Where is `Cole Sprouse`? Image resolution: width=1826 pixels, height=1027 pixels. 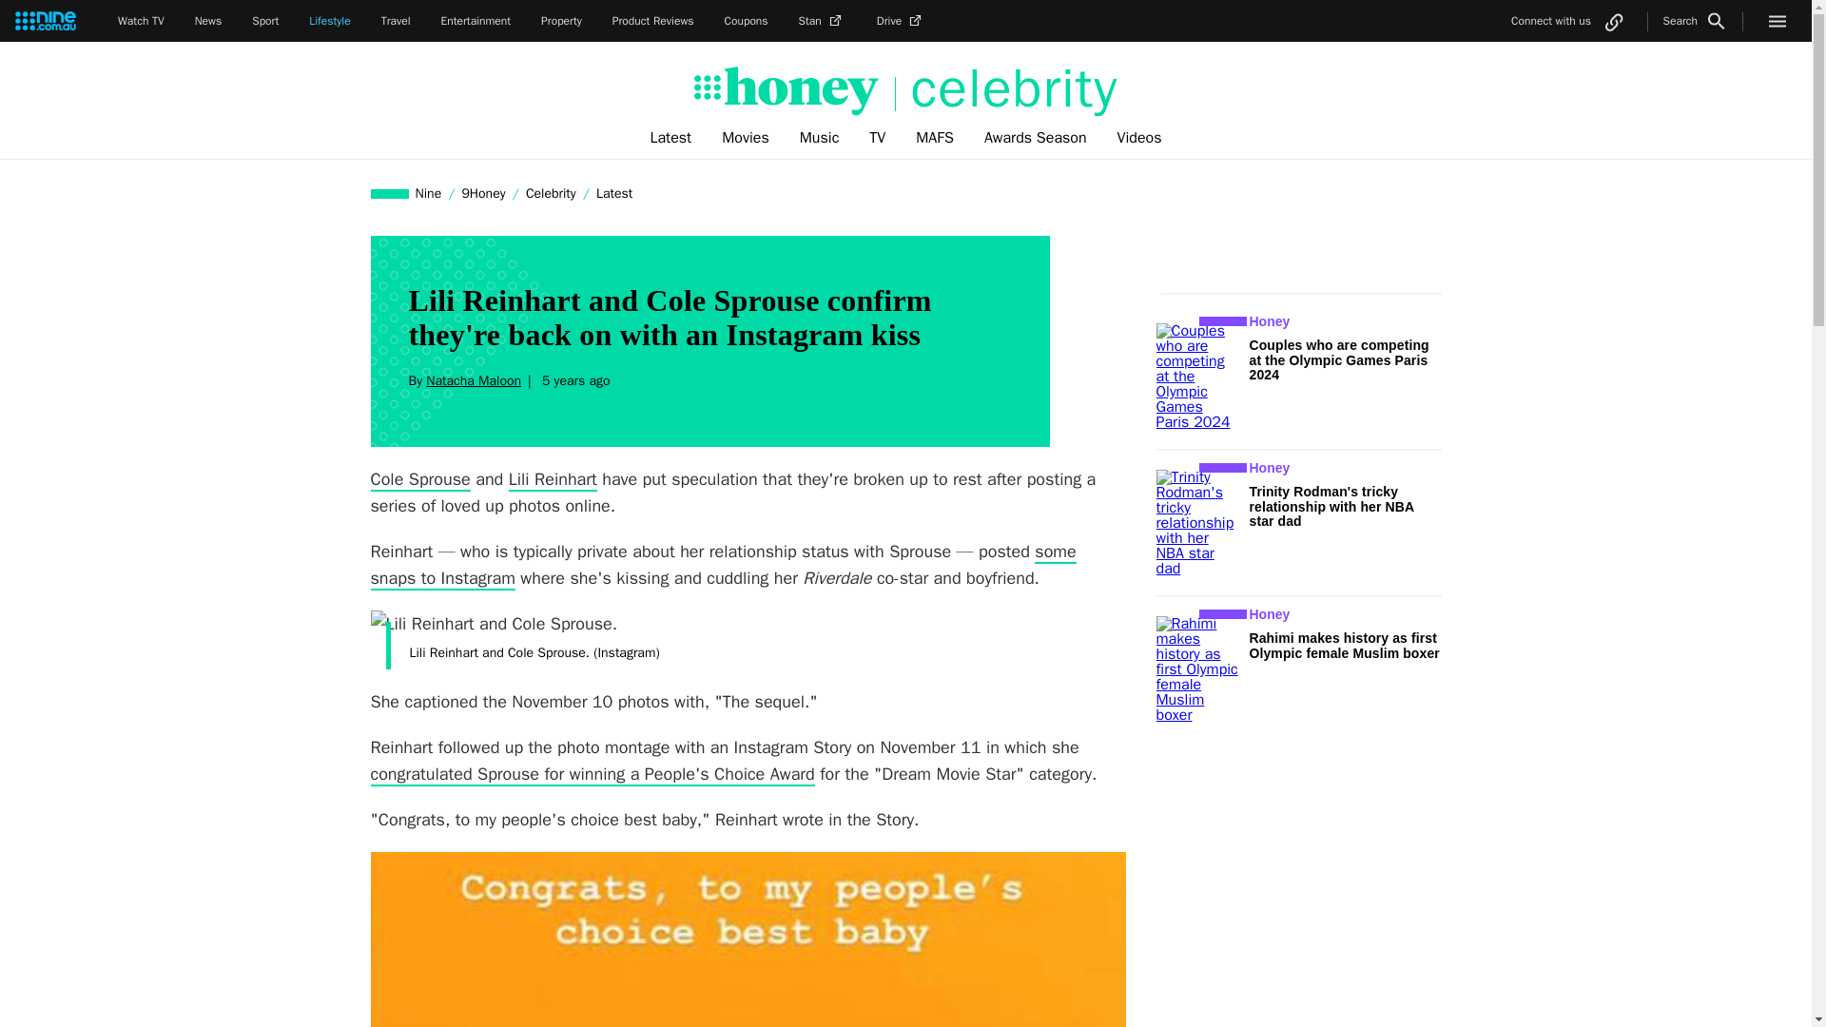 Cole Sprouse is located at coordinates (420, 479).